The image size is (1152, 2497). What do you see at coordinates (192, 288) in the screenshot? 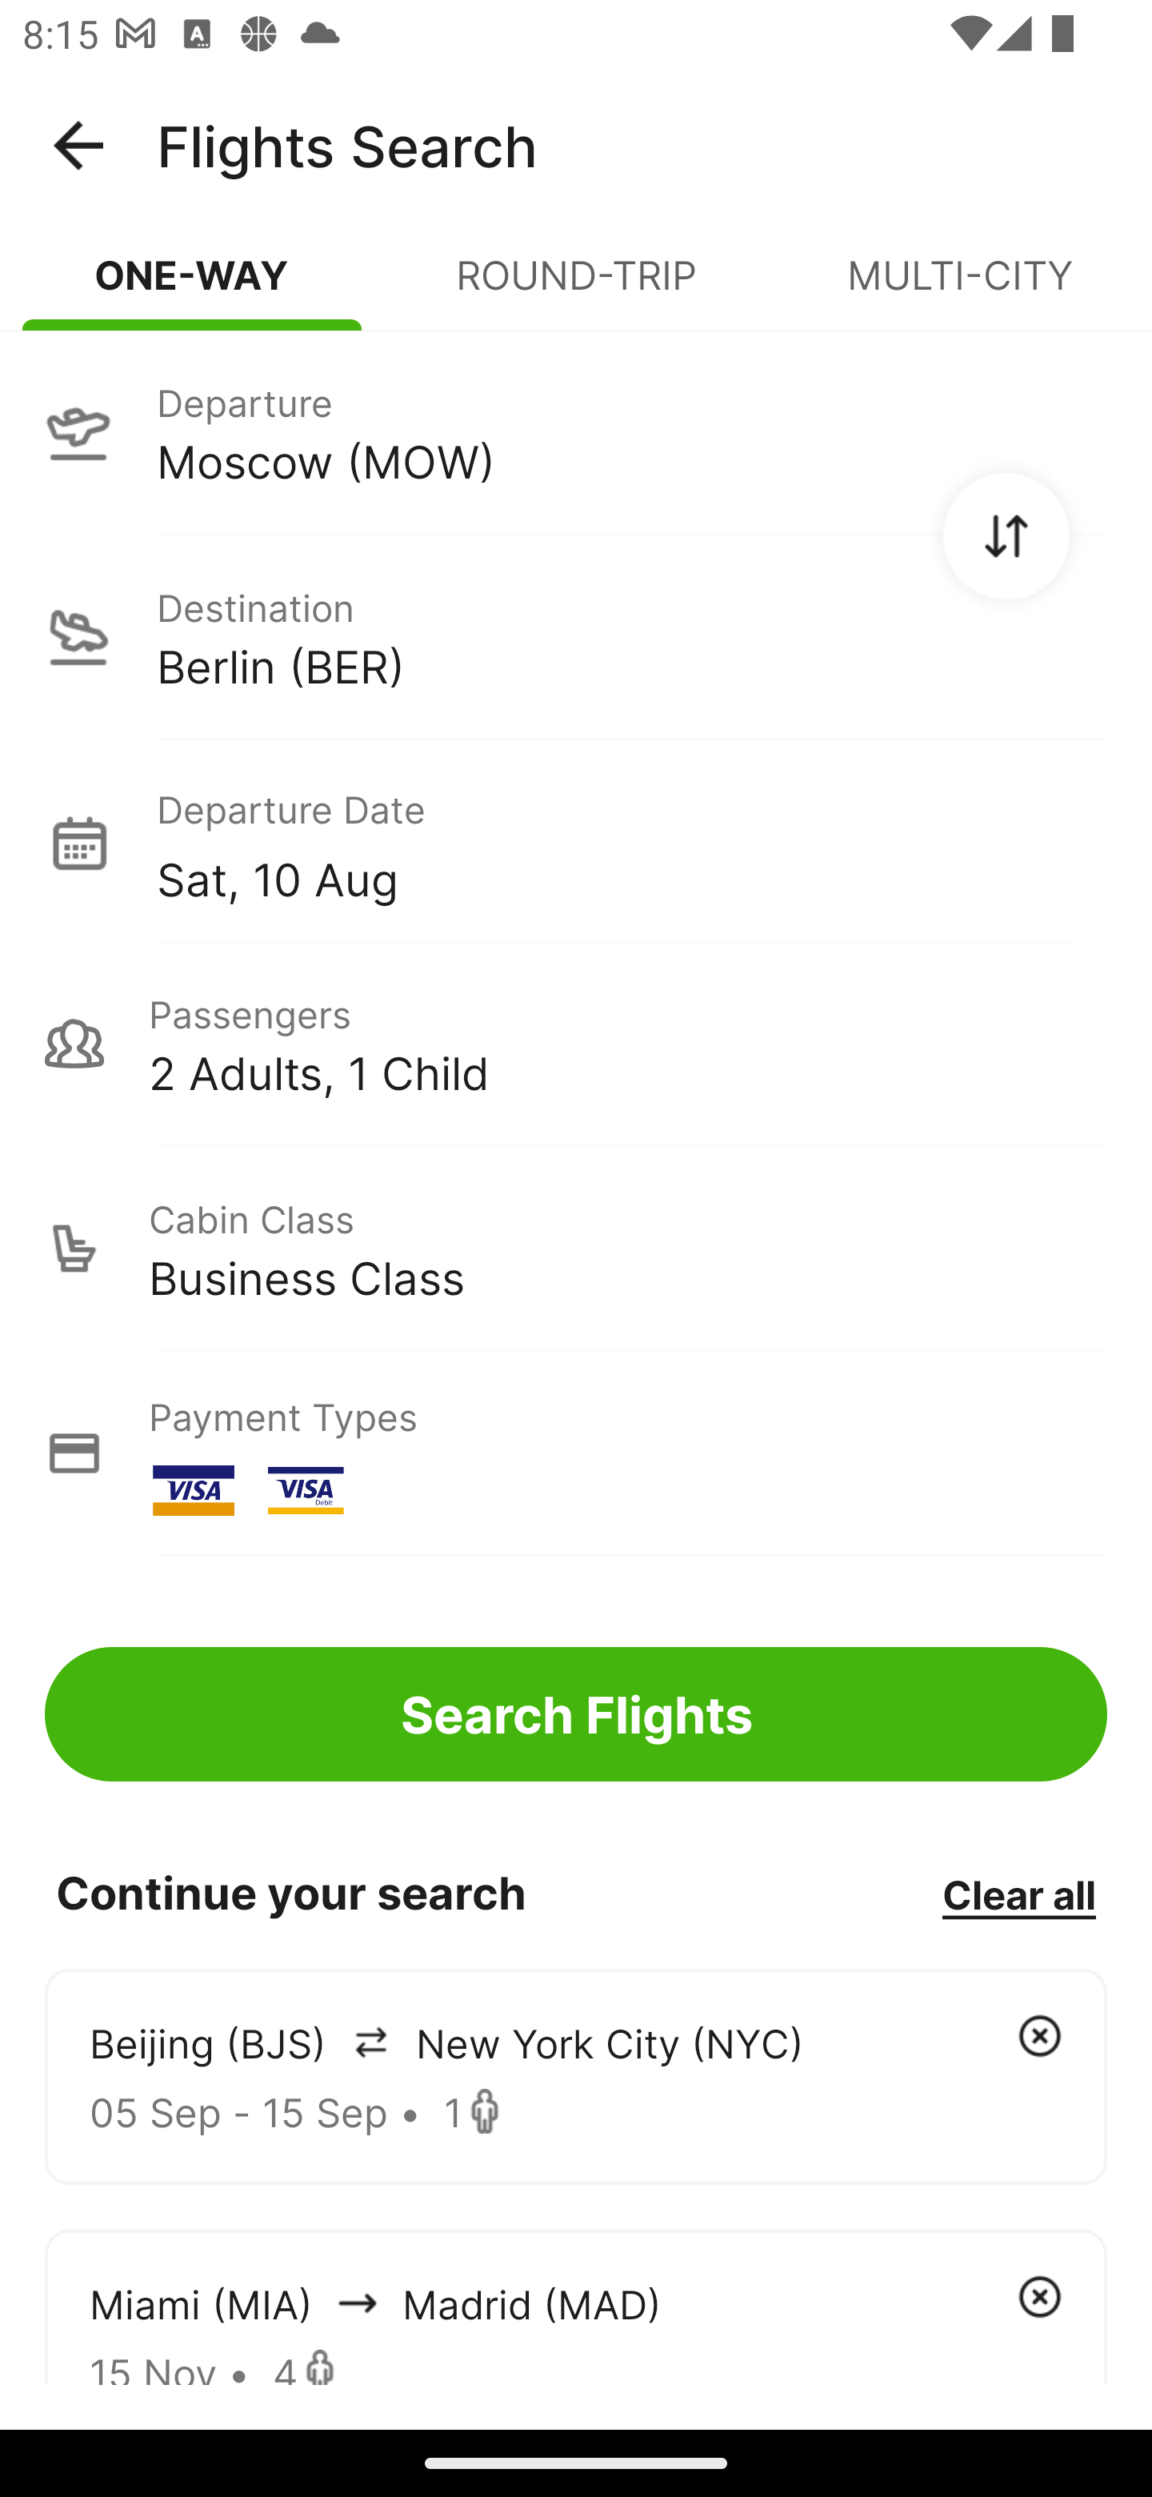
I see `ONE-WAY` at bounding box center [192, 288].